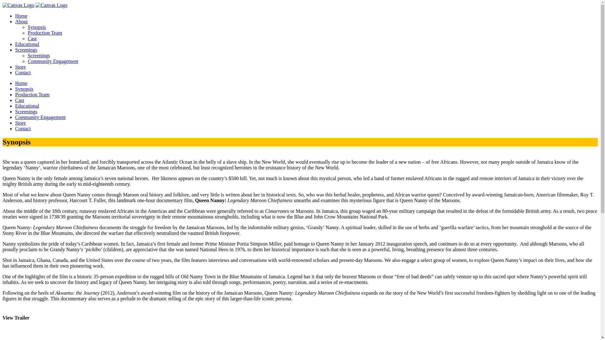 This screenshot has height=340, width=605. Describe the element at coordinates (32, 38) in the screenshot. I see `Cast` at that location.